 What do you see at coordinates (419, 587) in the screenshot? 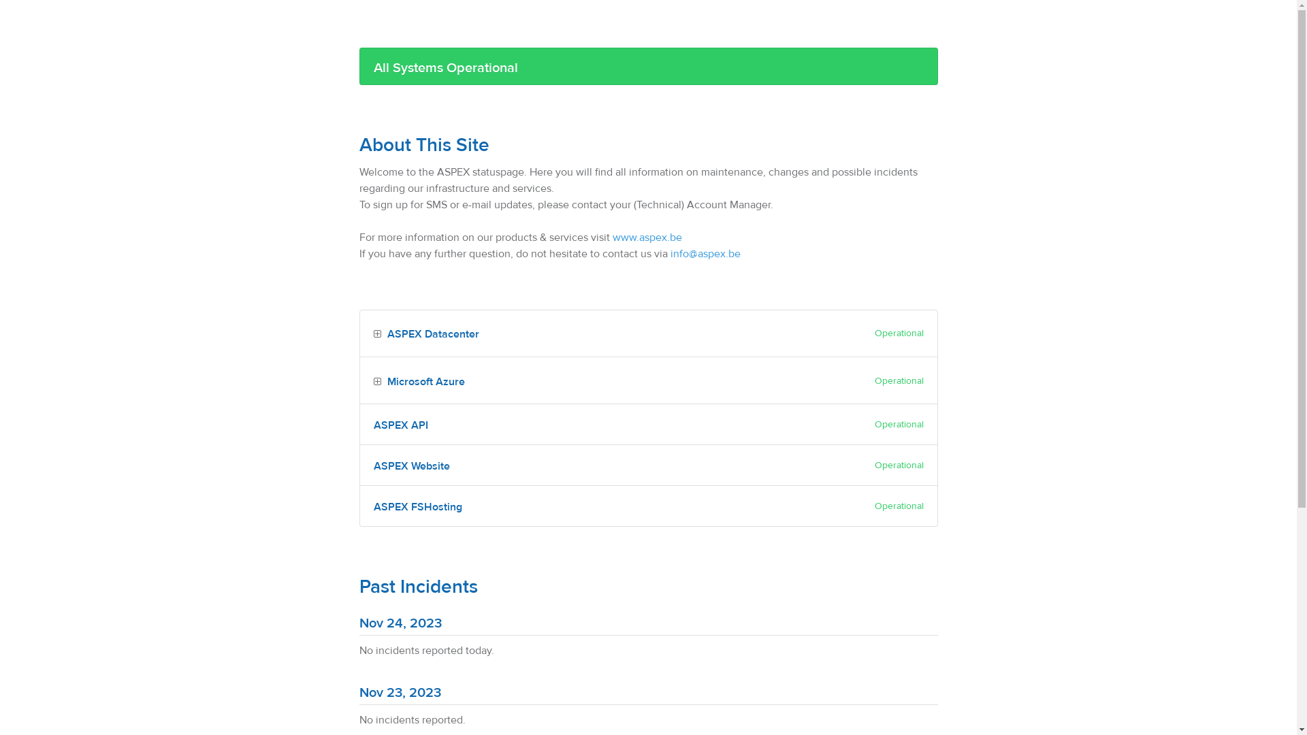
I see `Past Incidents` at bounding box center [419, 587].